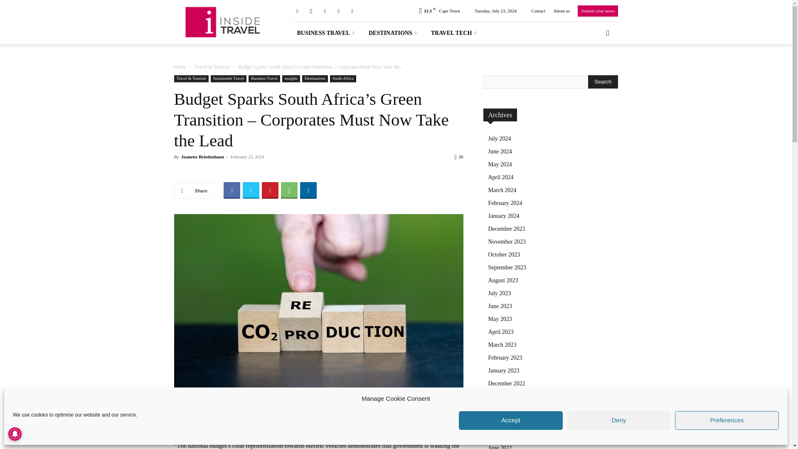 Image resolution: width=798 pixels, height=449 pixels. What do you see at coordinates (223, 22) in the screenshot?
I see `Inside Travel` at bounding box center [223, 22].